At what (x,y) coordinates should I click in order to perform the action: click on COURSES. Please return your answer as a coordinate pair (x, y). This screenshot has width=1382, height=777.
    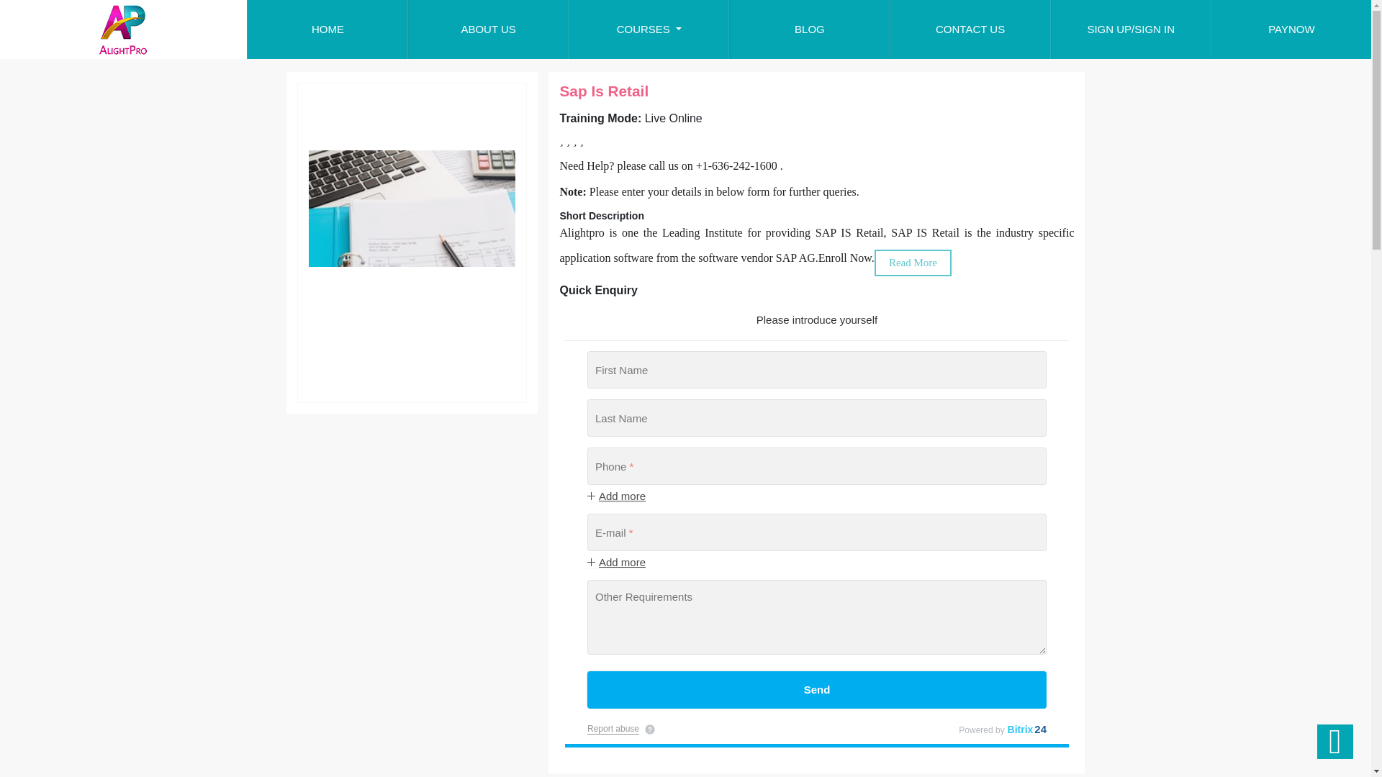
    Looking at the image, I should click on (648, 29).